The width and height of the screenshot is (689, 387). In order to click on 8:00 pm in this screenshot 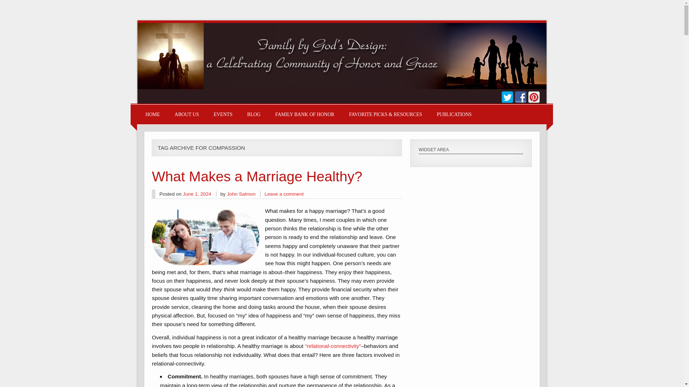, I will do `click(197, 193)`.